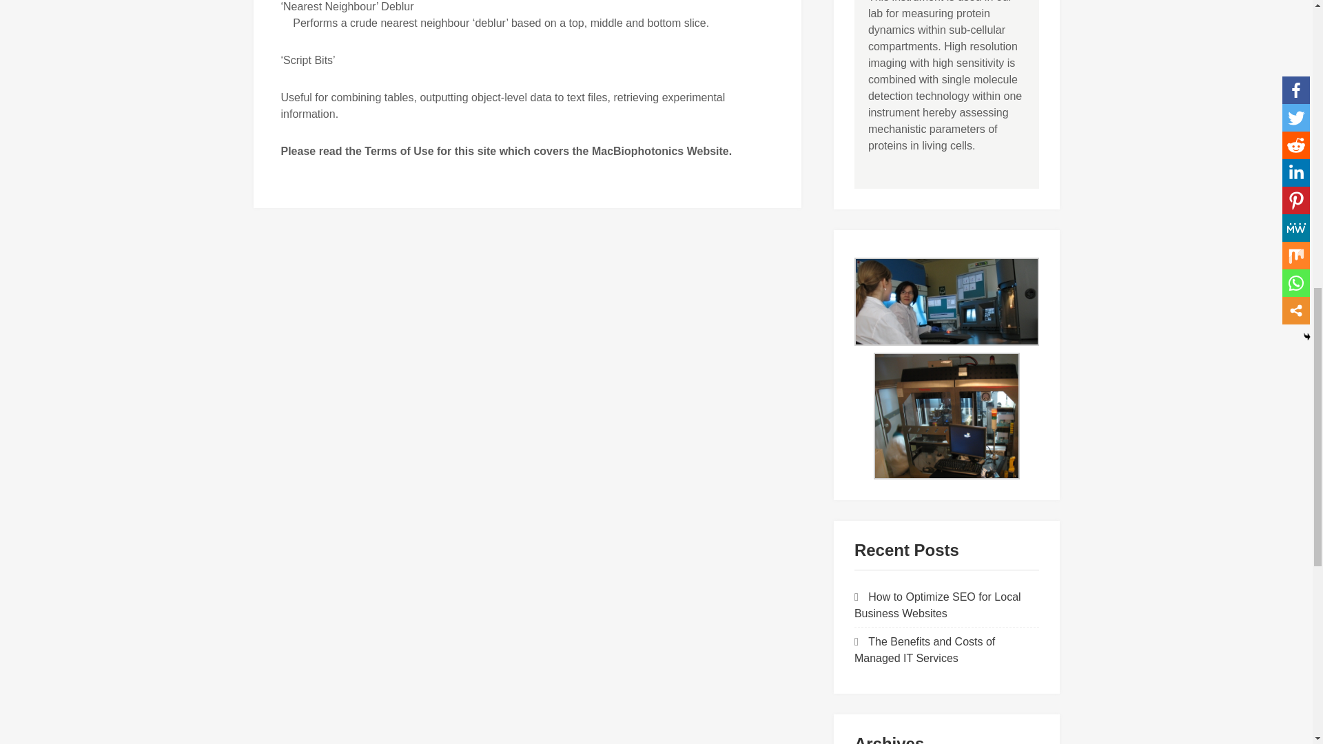 This screenshot has height=744, width=1323. I want to click on The Benefits and Costs of Managed IT Services, so click(925, 650).